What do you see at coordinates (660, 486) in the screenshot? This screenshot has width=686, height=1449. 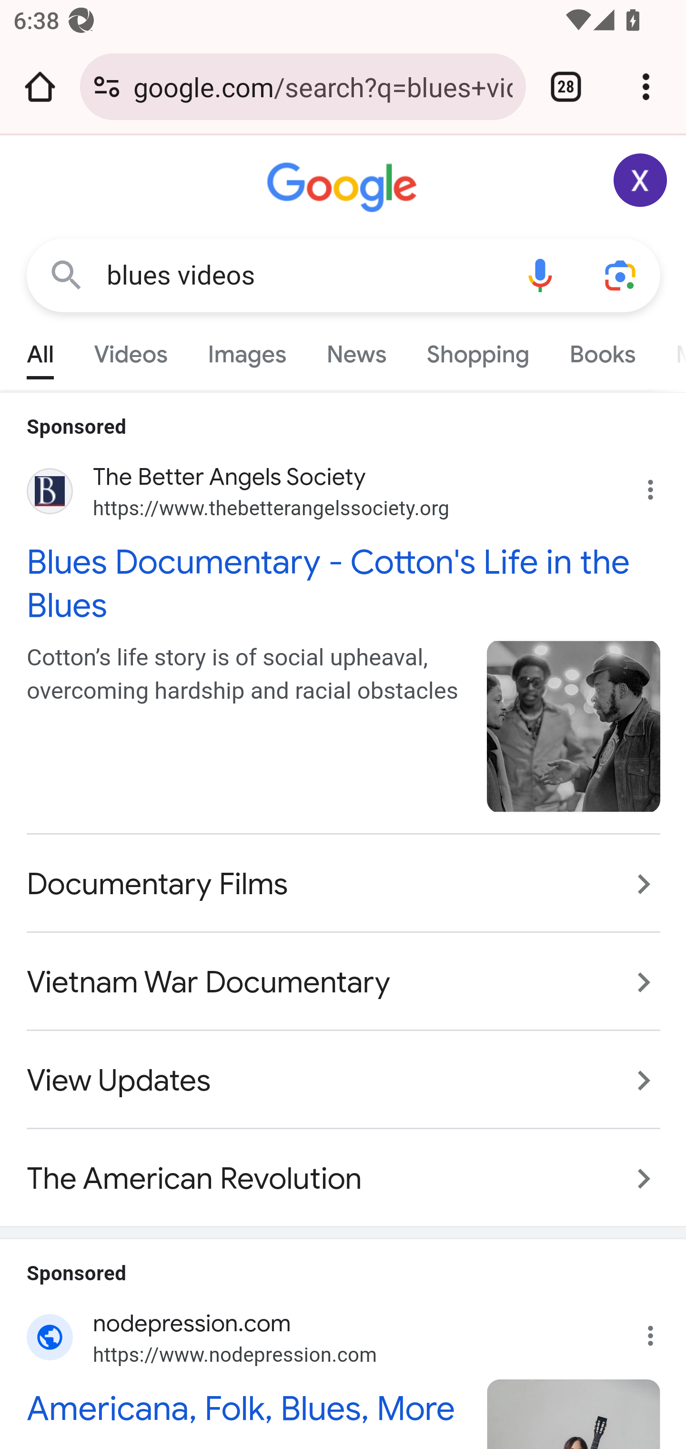 I see `Why this ad?` at bounding box center [660, 486].